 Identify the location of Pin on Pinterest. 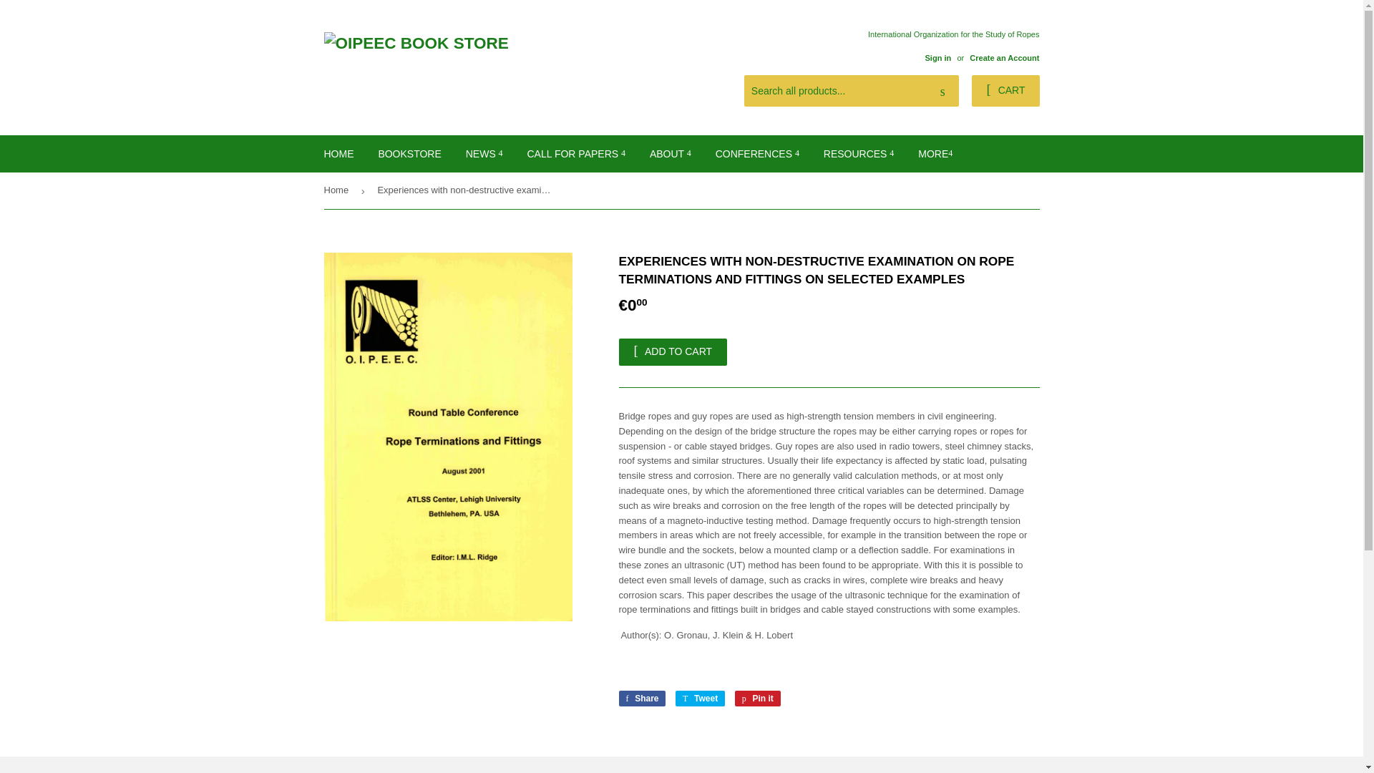
(757, 699).